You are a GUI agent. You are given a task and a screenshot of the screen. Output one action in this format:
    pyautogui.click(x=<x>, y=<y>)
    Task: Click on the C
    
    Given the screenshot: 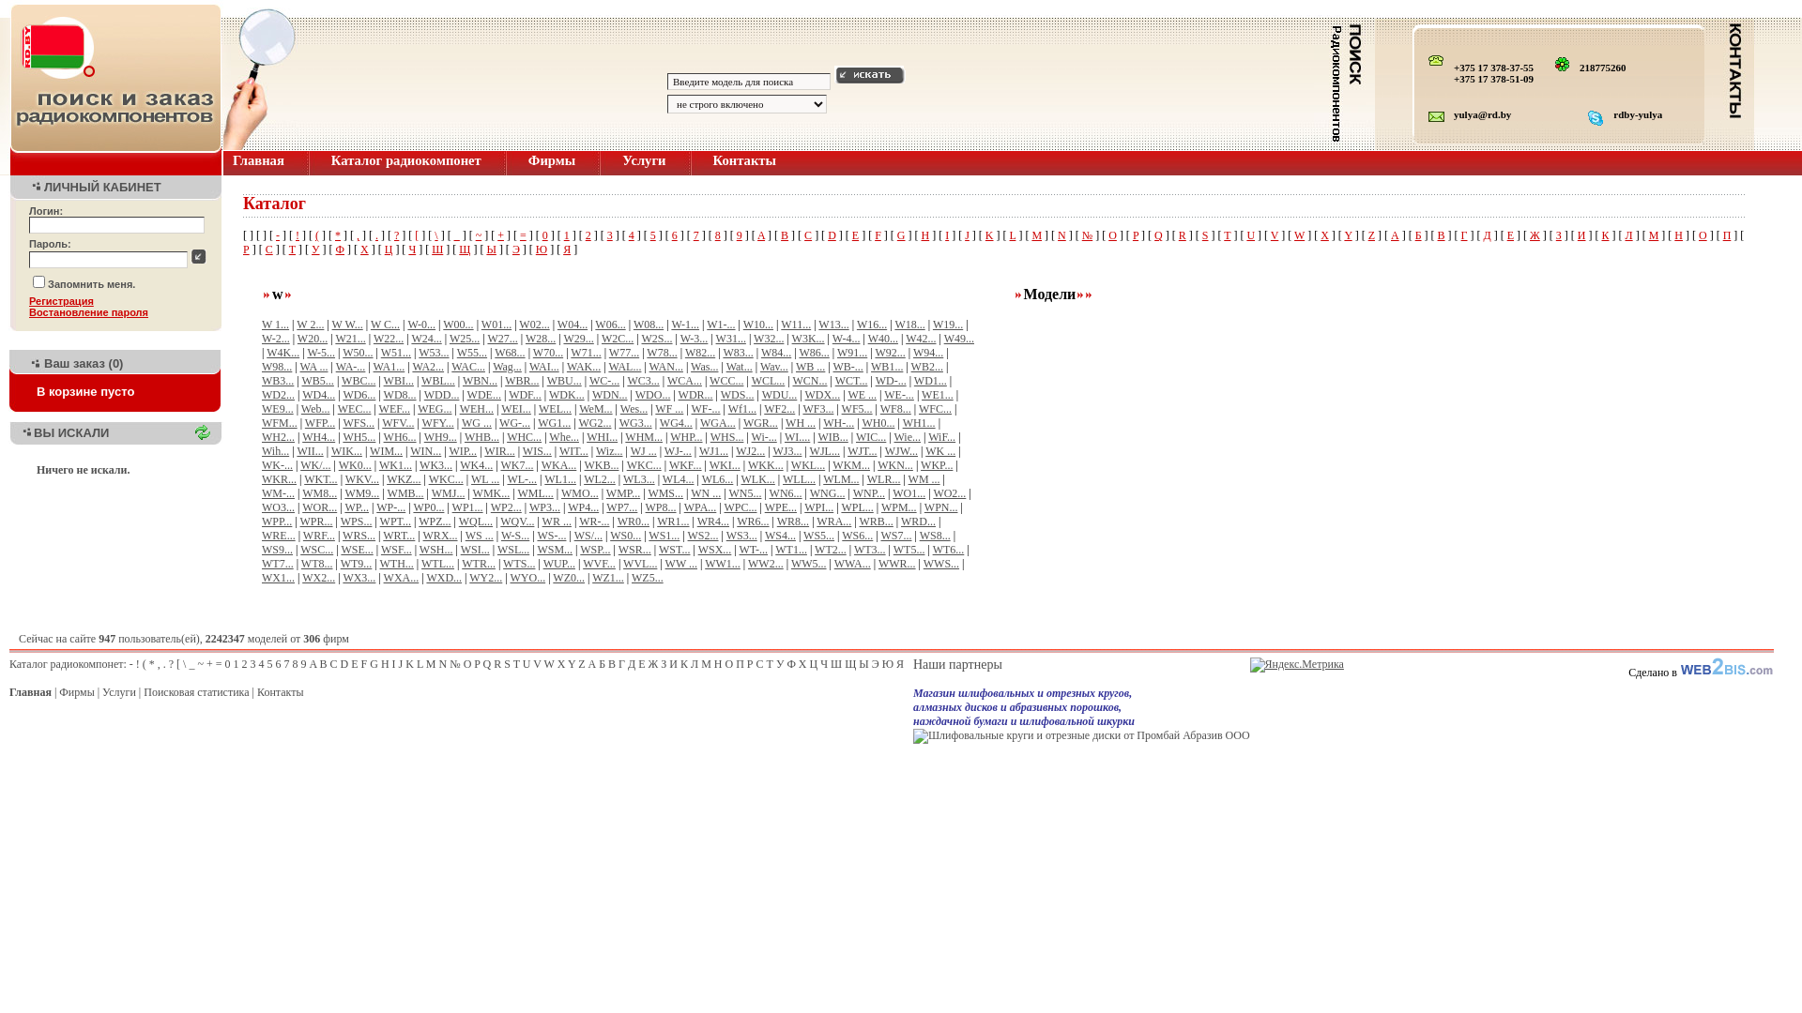 What is the action you would take?
    pyautogui.click(x=334, y=664)
    